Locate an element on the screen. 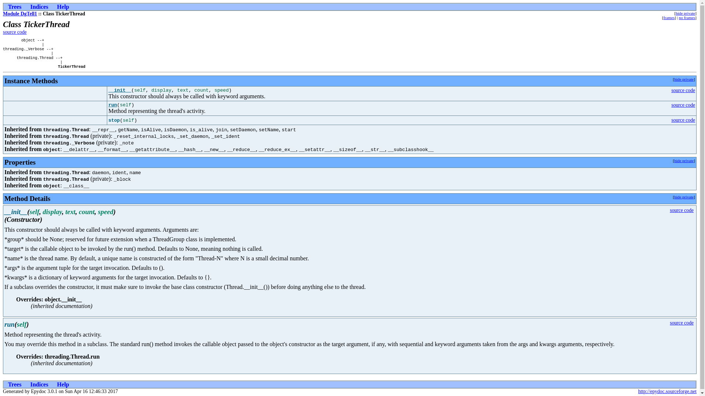 The height and width of the screenshot is (396, 705). Indices is located at coordinates (39, 7).